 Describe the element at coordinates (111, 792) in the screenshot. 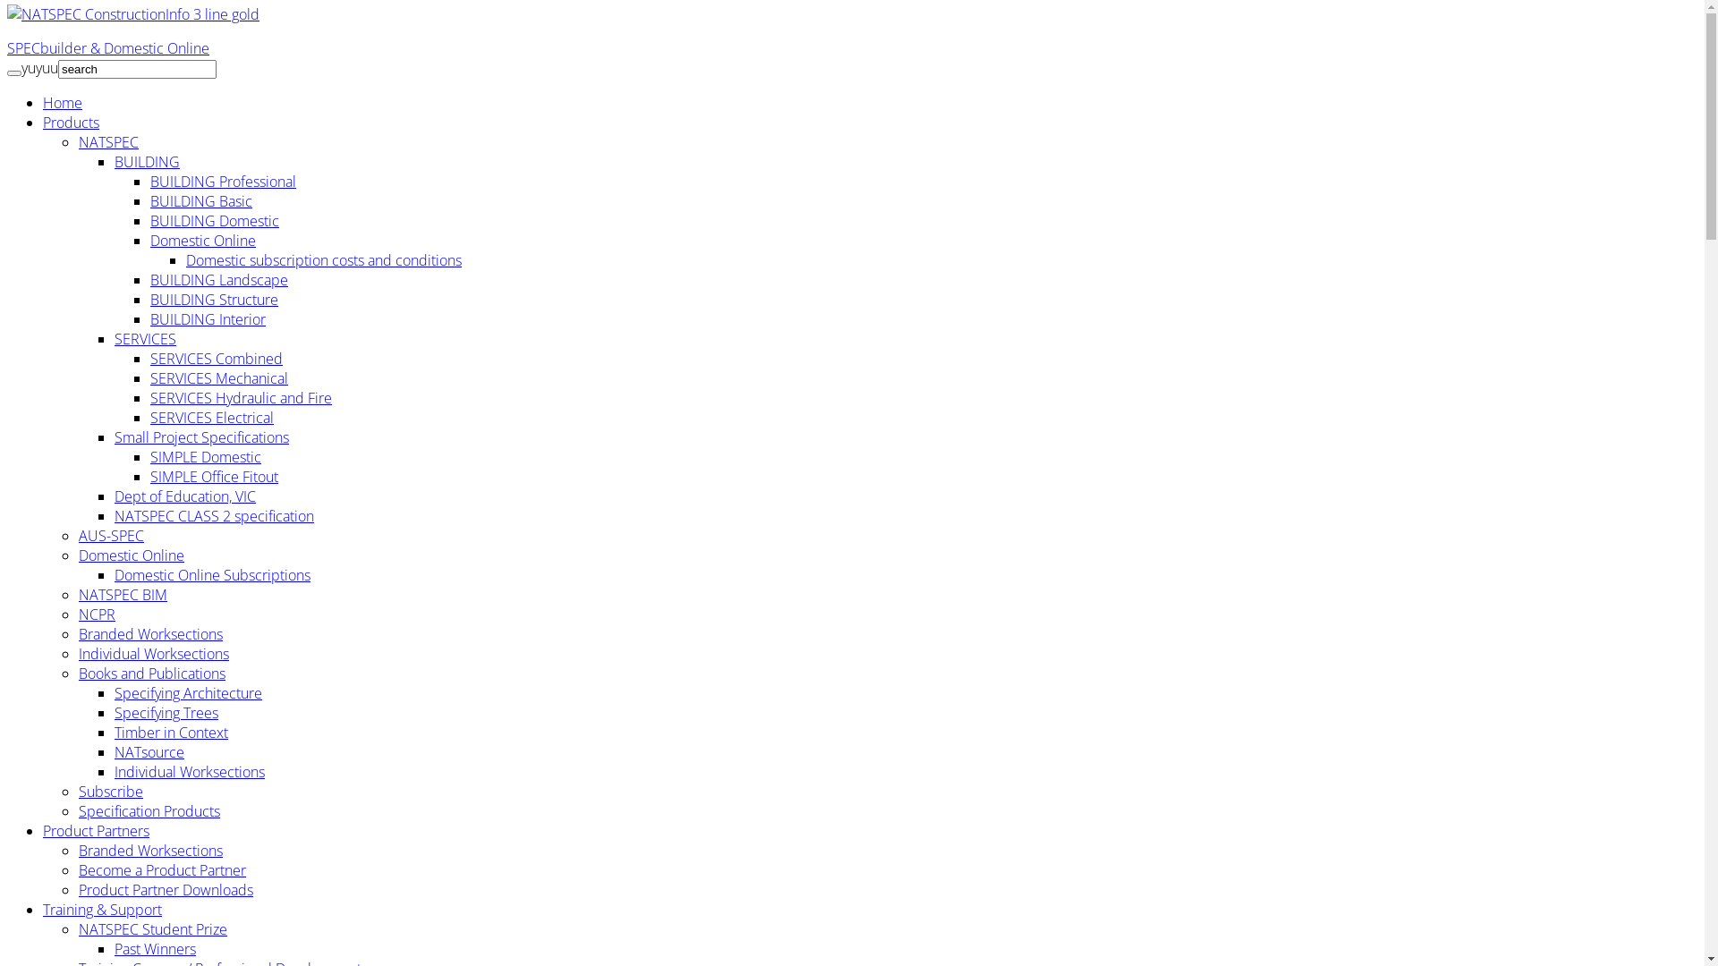

I see `Subscribe` at that location.